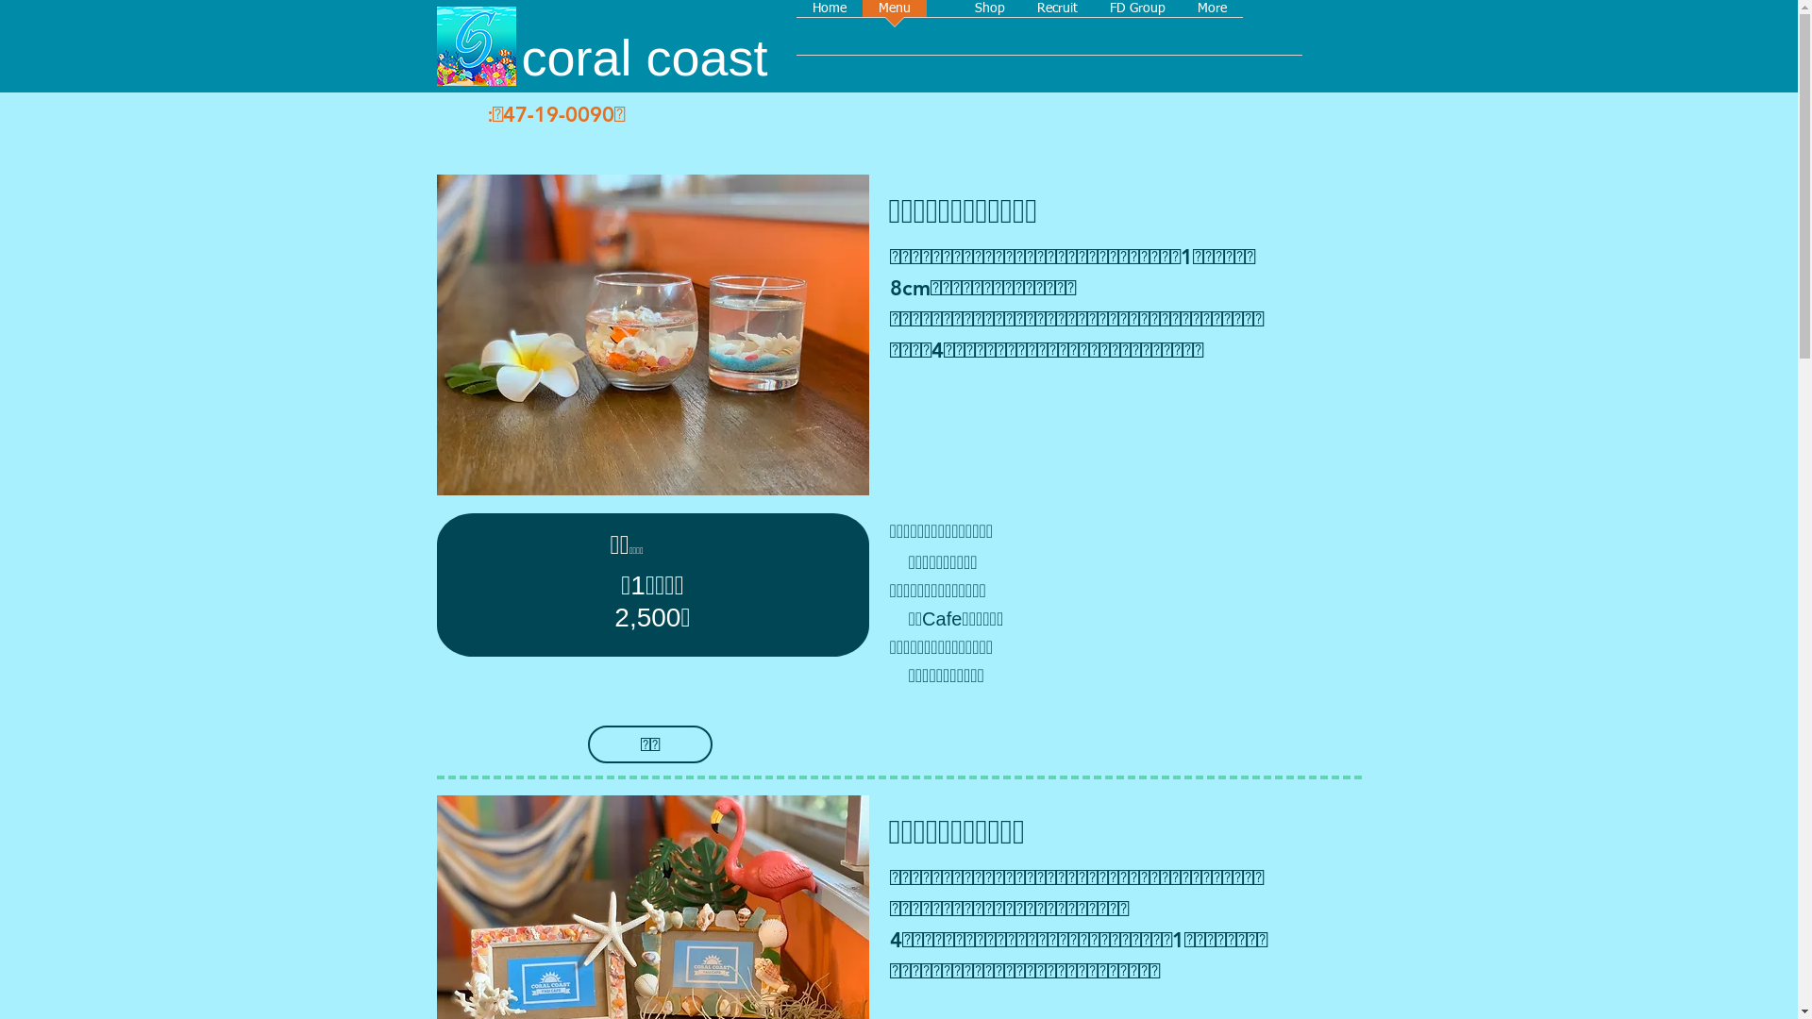 This screenshot has height=1019, width=1812. I want to click on coral coast, so click(644, 58).